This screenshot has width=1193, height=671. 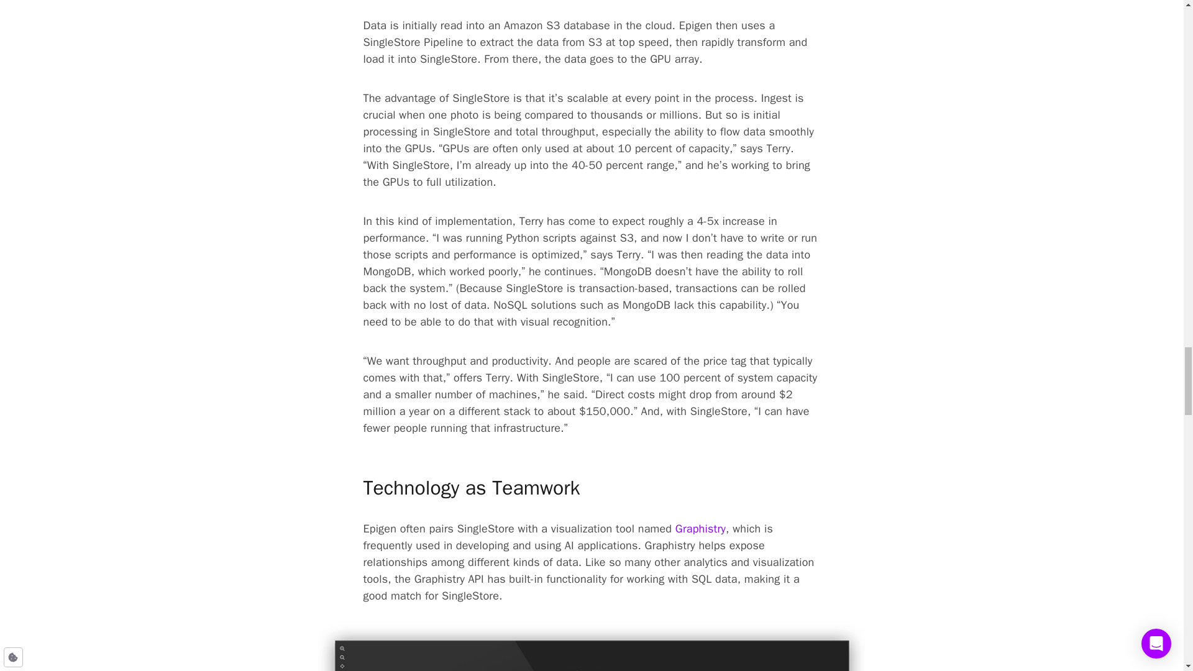 I want to click on Graphistry, so click(x=700, y=529).